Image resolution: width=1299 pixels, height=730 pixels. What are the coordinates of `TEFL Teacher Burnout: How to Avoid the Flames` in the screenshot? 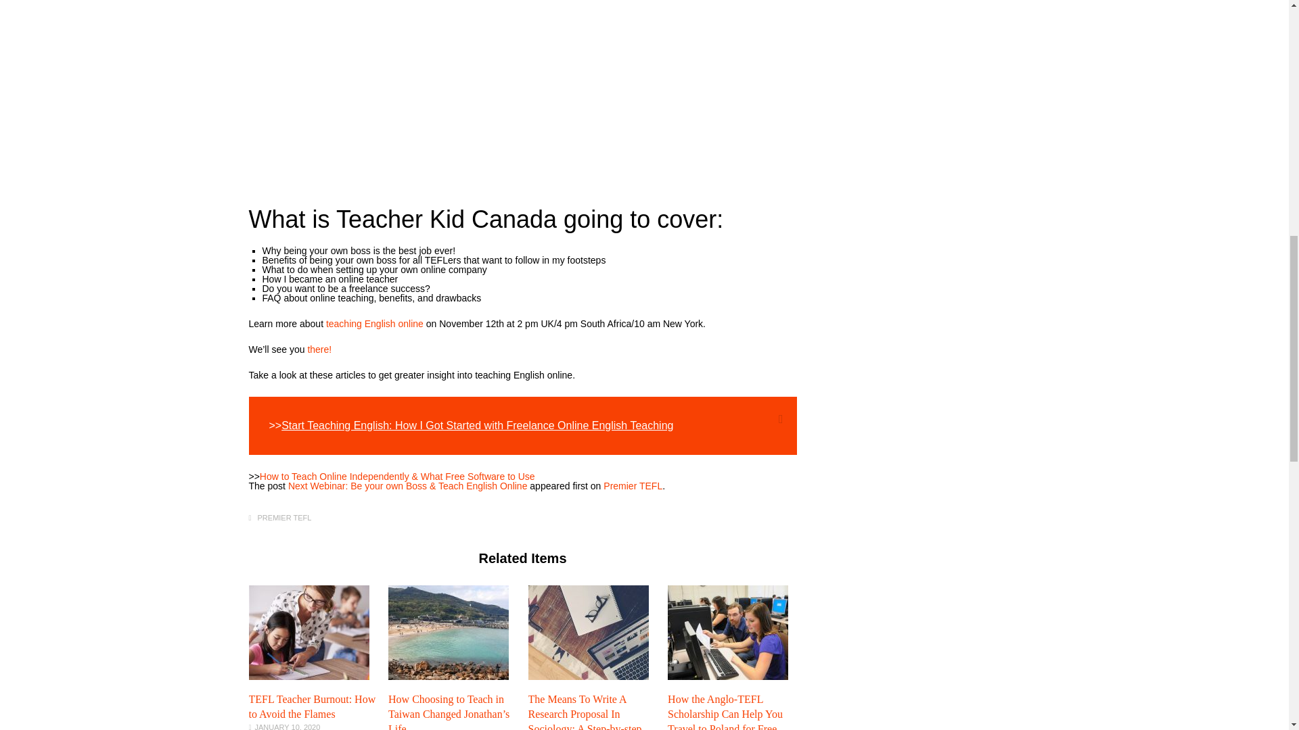 It's located at (313, 706).